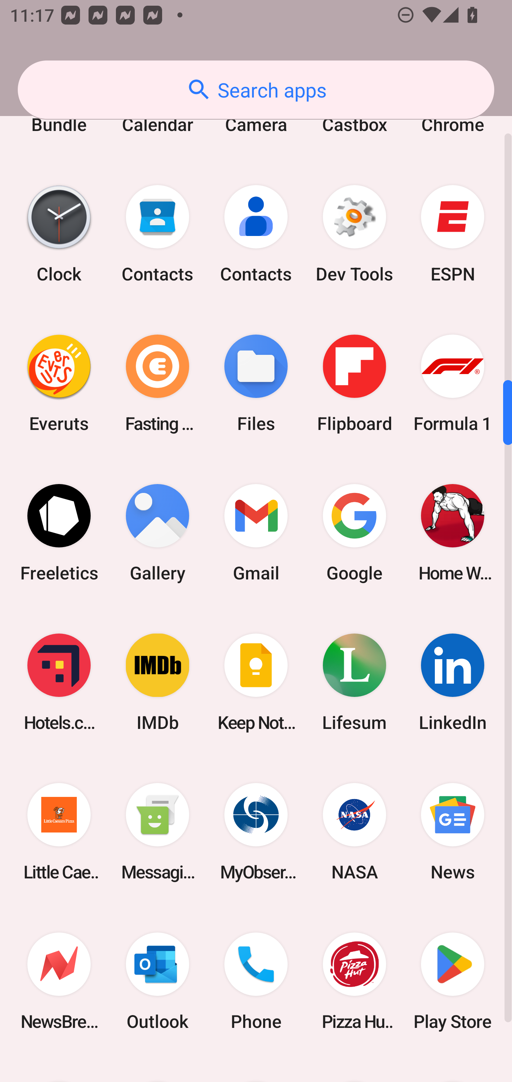  Describe the element at coordinates (354, 683) in the screenshot. I see `Lifesum` at that location.